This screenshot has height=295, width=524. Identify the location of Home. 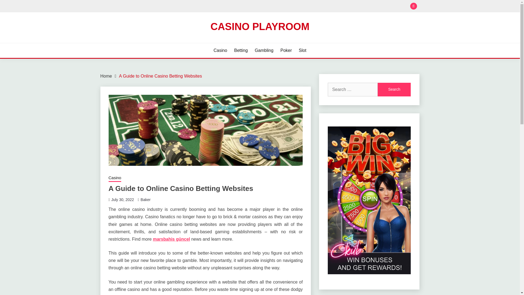
(106, 76).